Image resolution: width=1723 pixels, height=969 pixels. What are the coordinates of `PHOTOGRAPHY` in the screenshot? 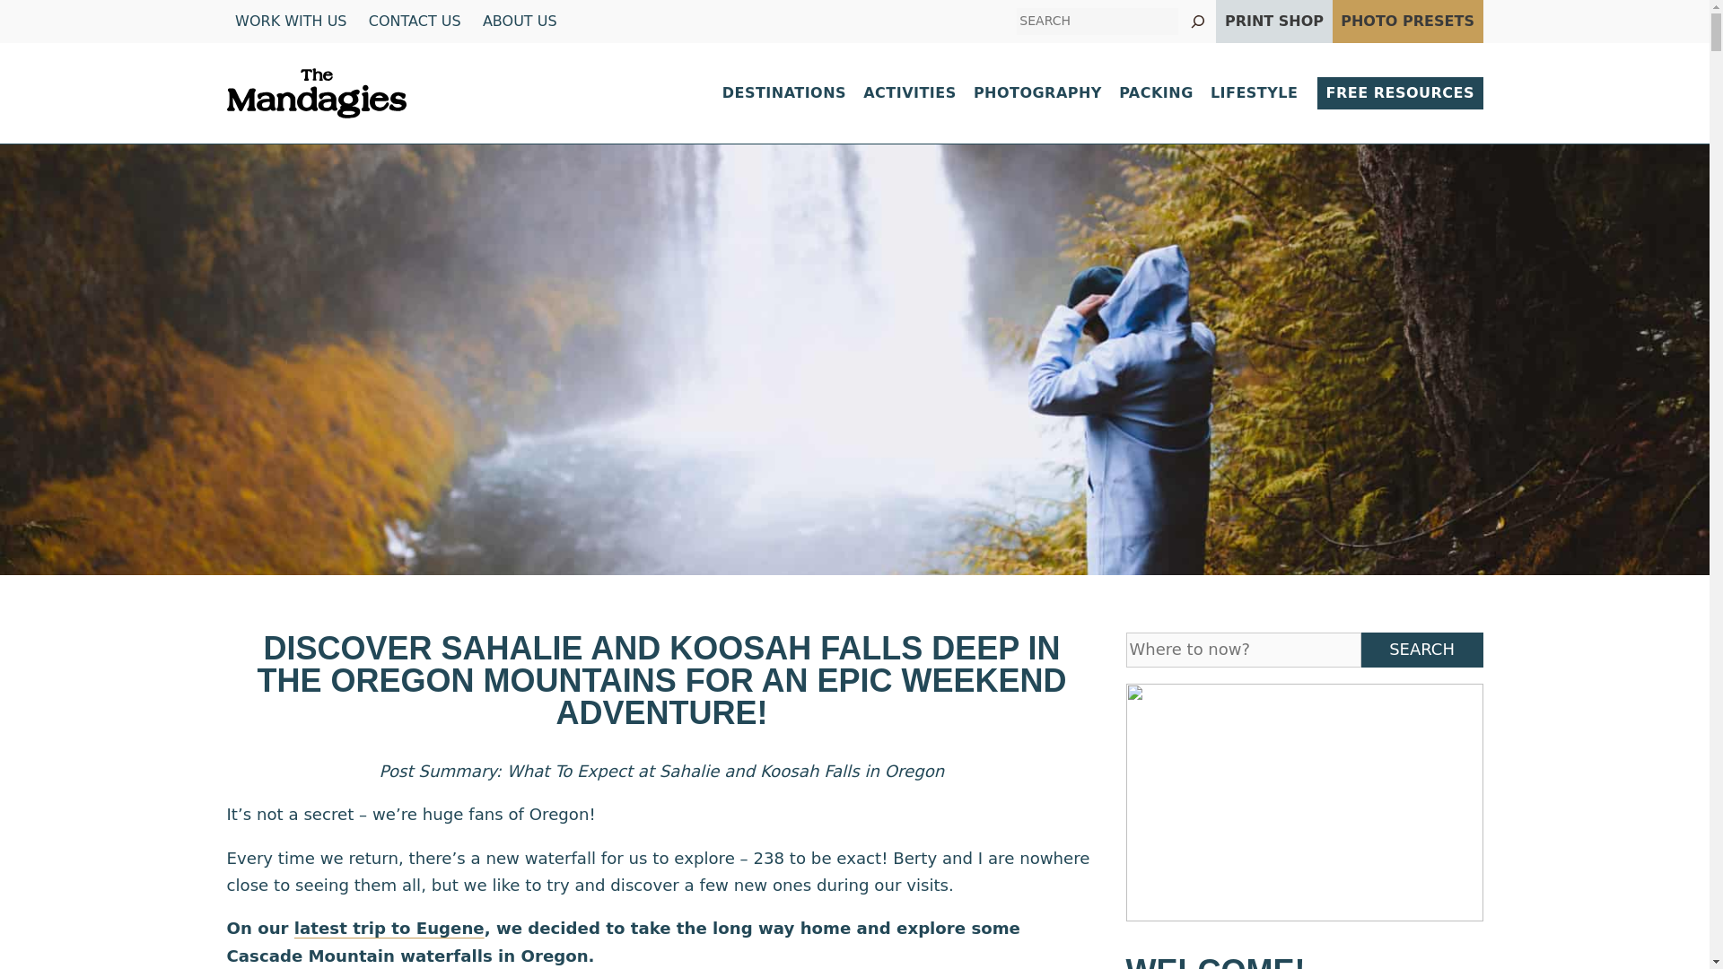 It's located at (1037, 92).